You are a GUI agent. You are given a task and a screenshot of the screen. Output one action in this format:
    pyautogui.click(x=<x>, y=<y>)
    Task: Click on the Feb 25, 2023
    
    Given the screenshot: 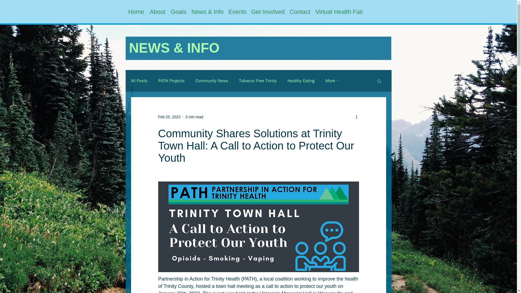 What is the action you would take?
    pyautogui.click(x=169, y=117)
    